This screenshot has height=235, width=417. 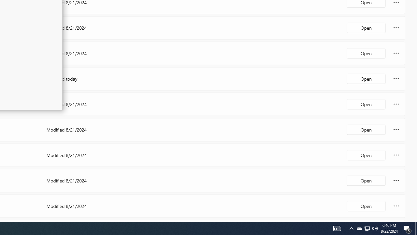 I want to click on More options, so click(x=359, y=228).